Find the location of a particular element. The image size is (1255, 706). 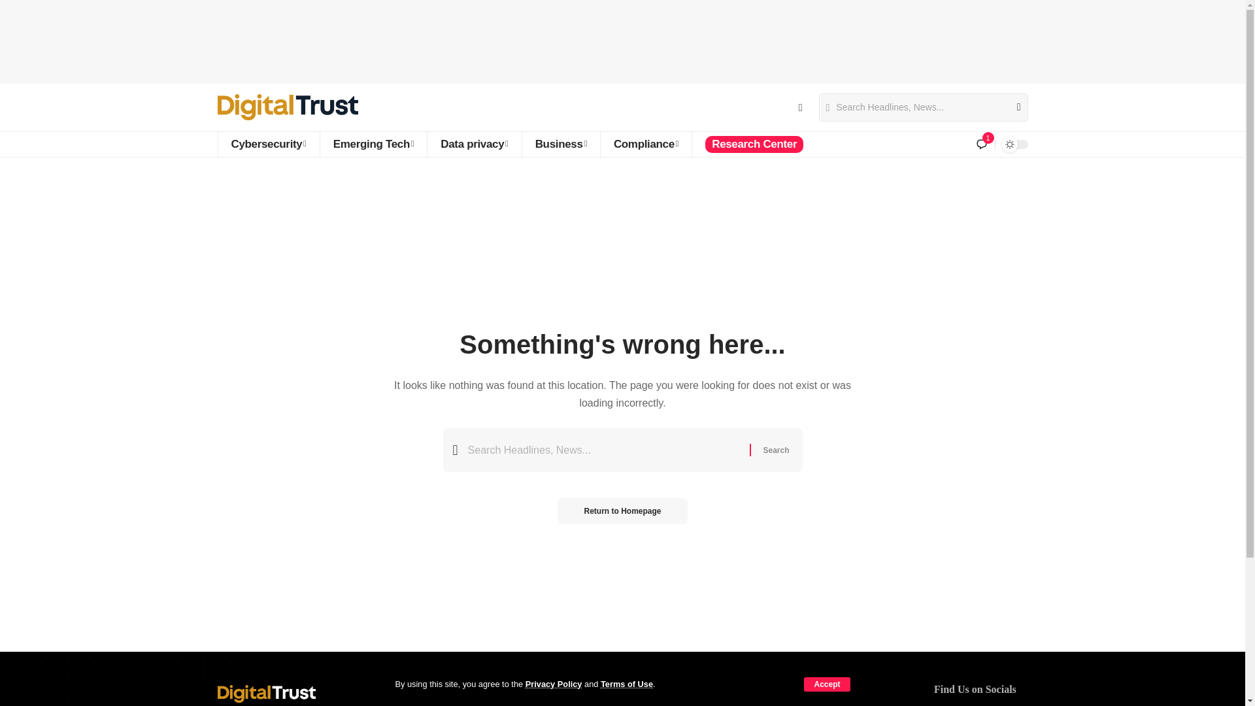

Digital Trust is located at coordinates (288, 107).